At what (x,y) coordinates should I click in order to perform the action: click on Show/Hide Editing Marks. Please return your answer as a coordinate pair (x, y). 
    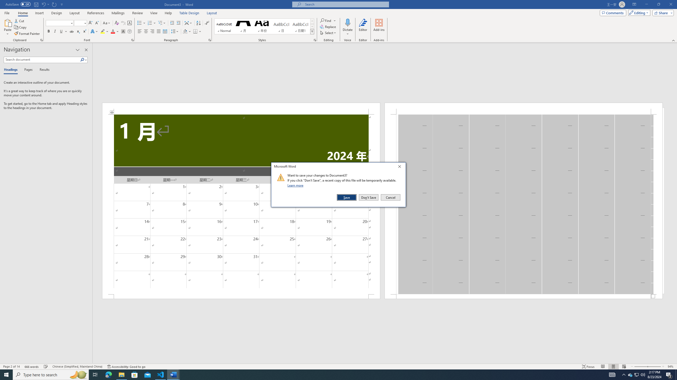
    Looking at the image, I should click on (113, 32).